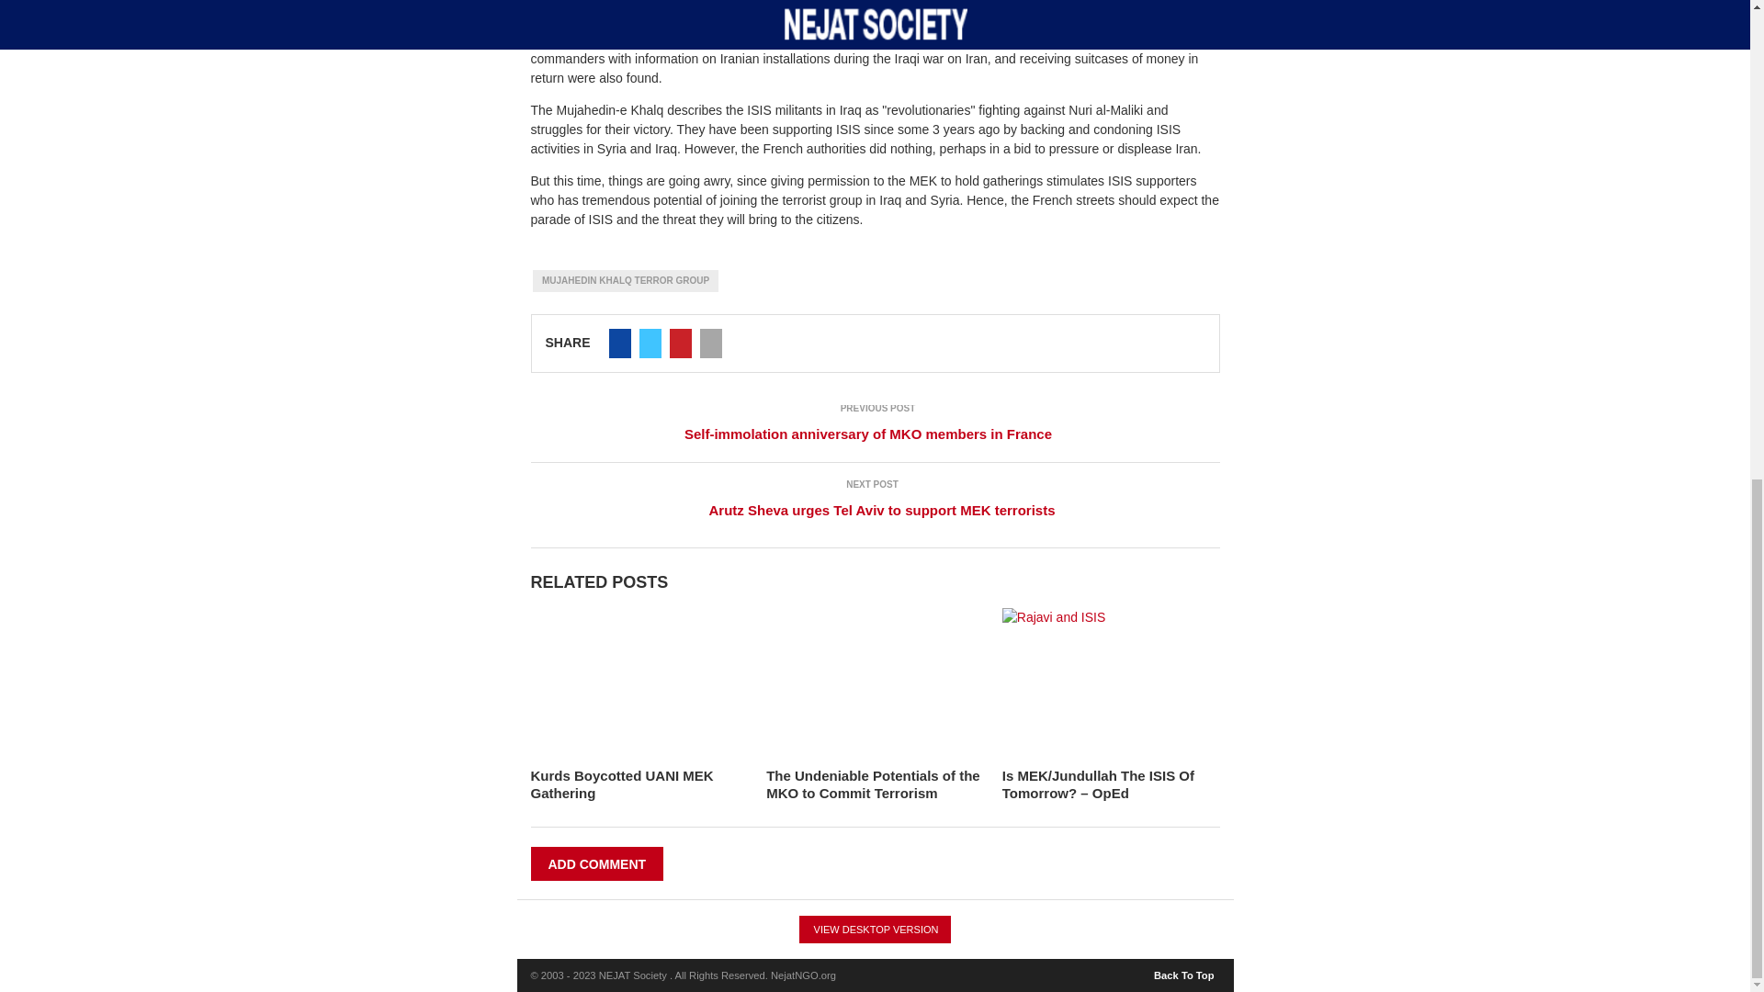 The width and height of the screenshot is (1764, 992). Describe the element at coordinates (875, 511) in the screenshot. I see `Arutz Sheva urges Tel Aviv to support MEK terrorists` at that location.